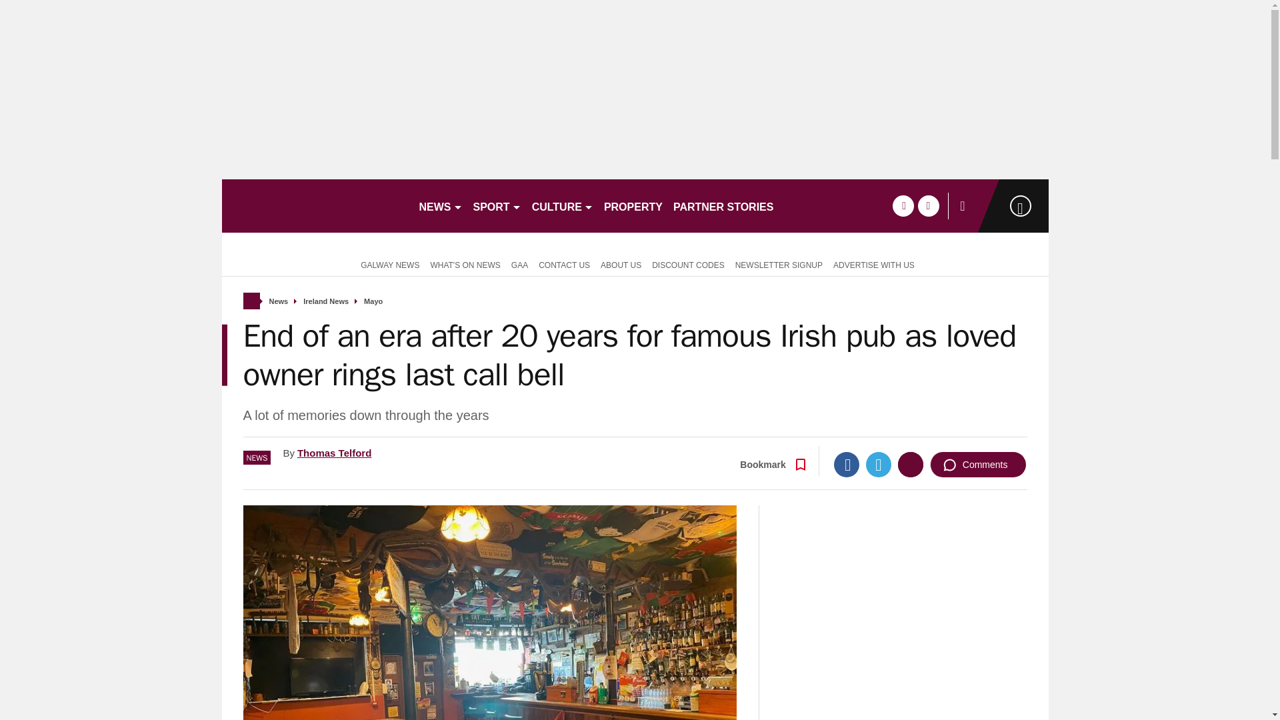  What do you see at coordinates (465, 264) in the screenshot?
I see `WHAT'S ON NEWS` at bounding box center [465, 264].